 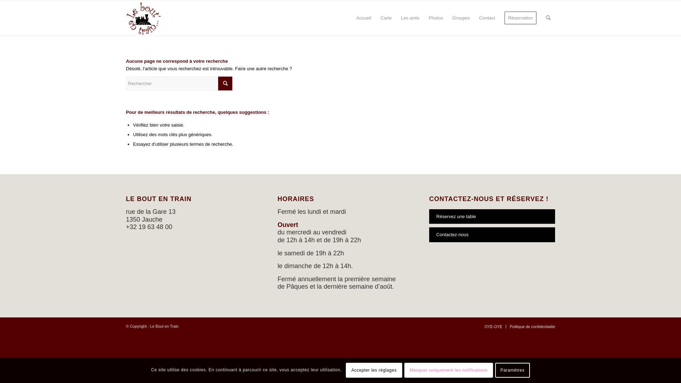 I want to click on Les amis, so click(x=410, y=18).